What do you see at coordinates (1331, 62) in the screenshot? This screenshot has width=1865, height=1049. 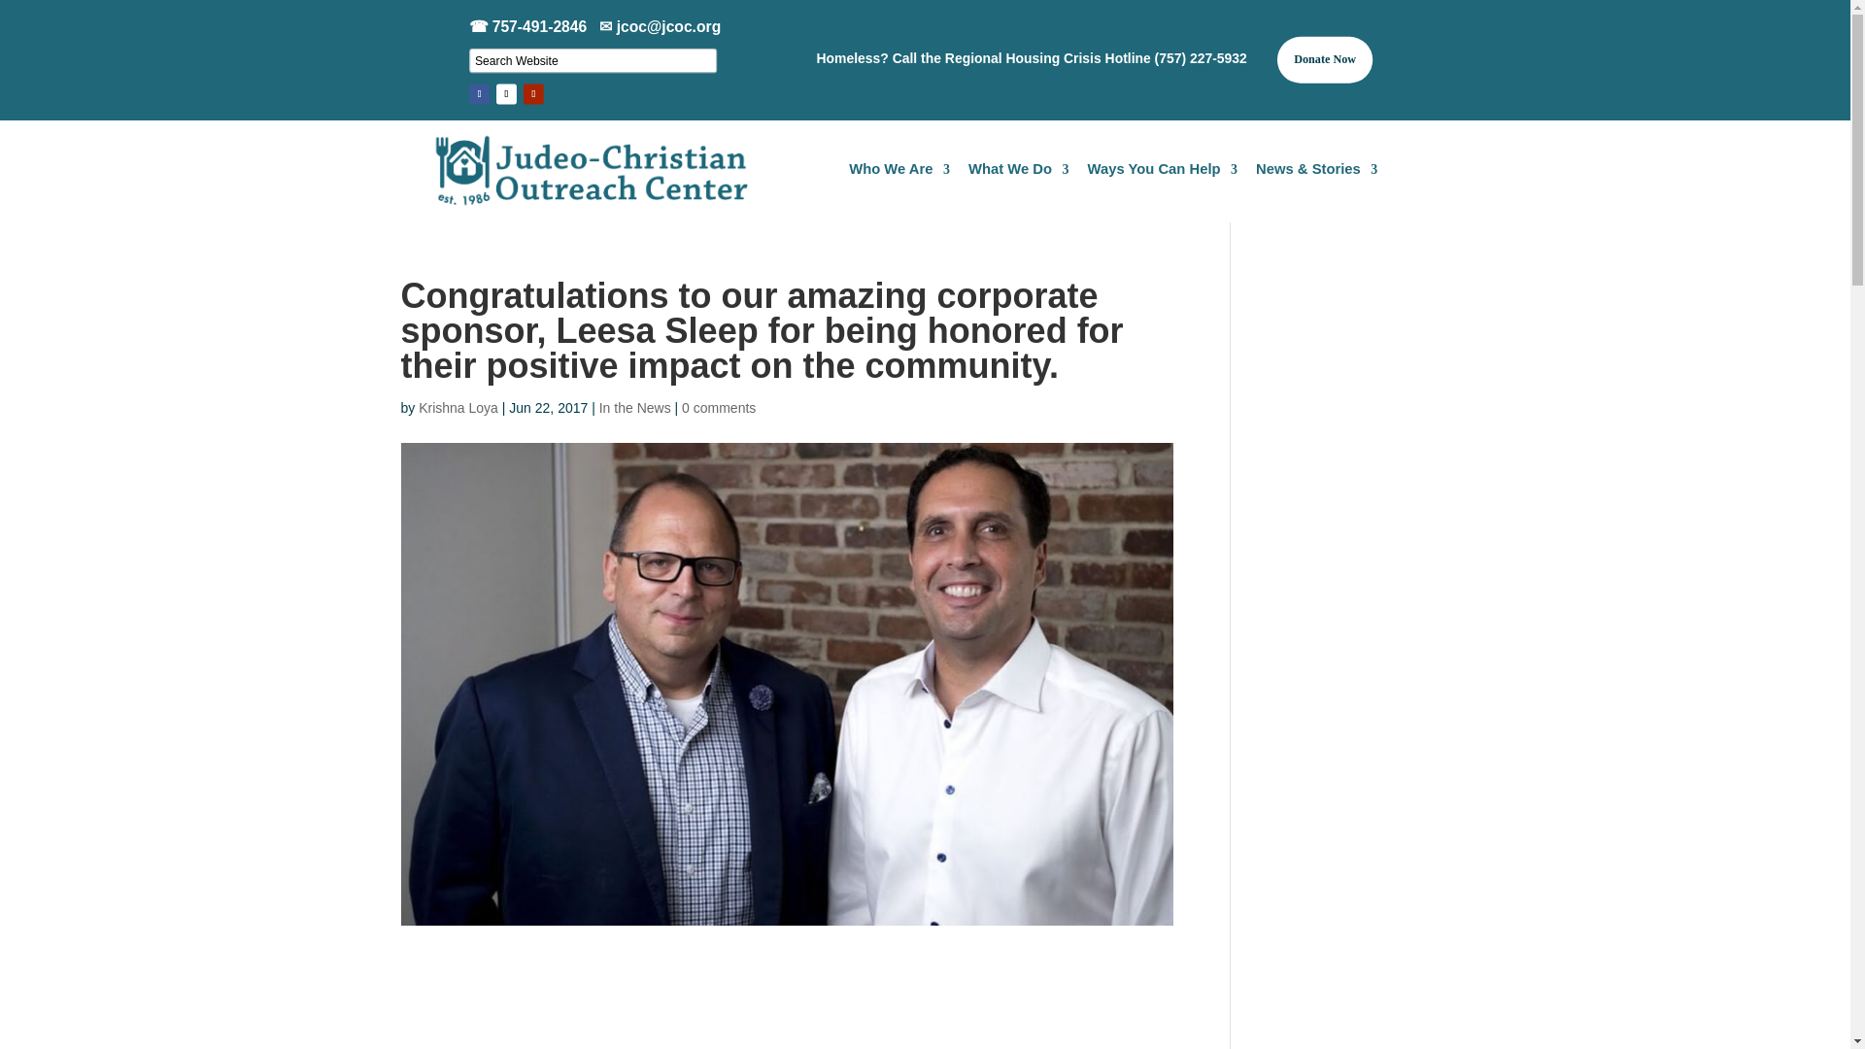 I see `Donate Now` at bounding box center [1331, 62].